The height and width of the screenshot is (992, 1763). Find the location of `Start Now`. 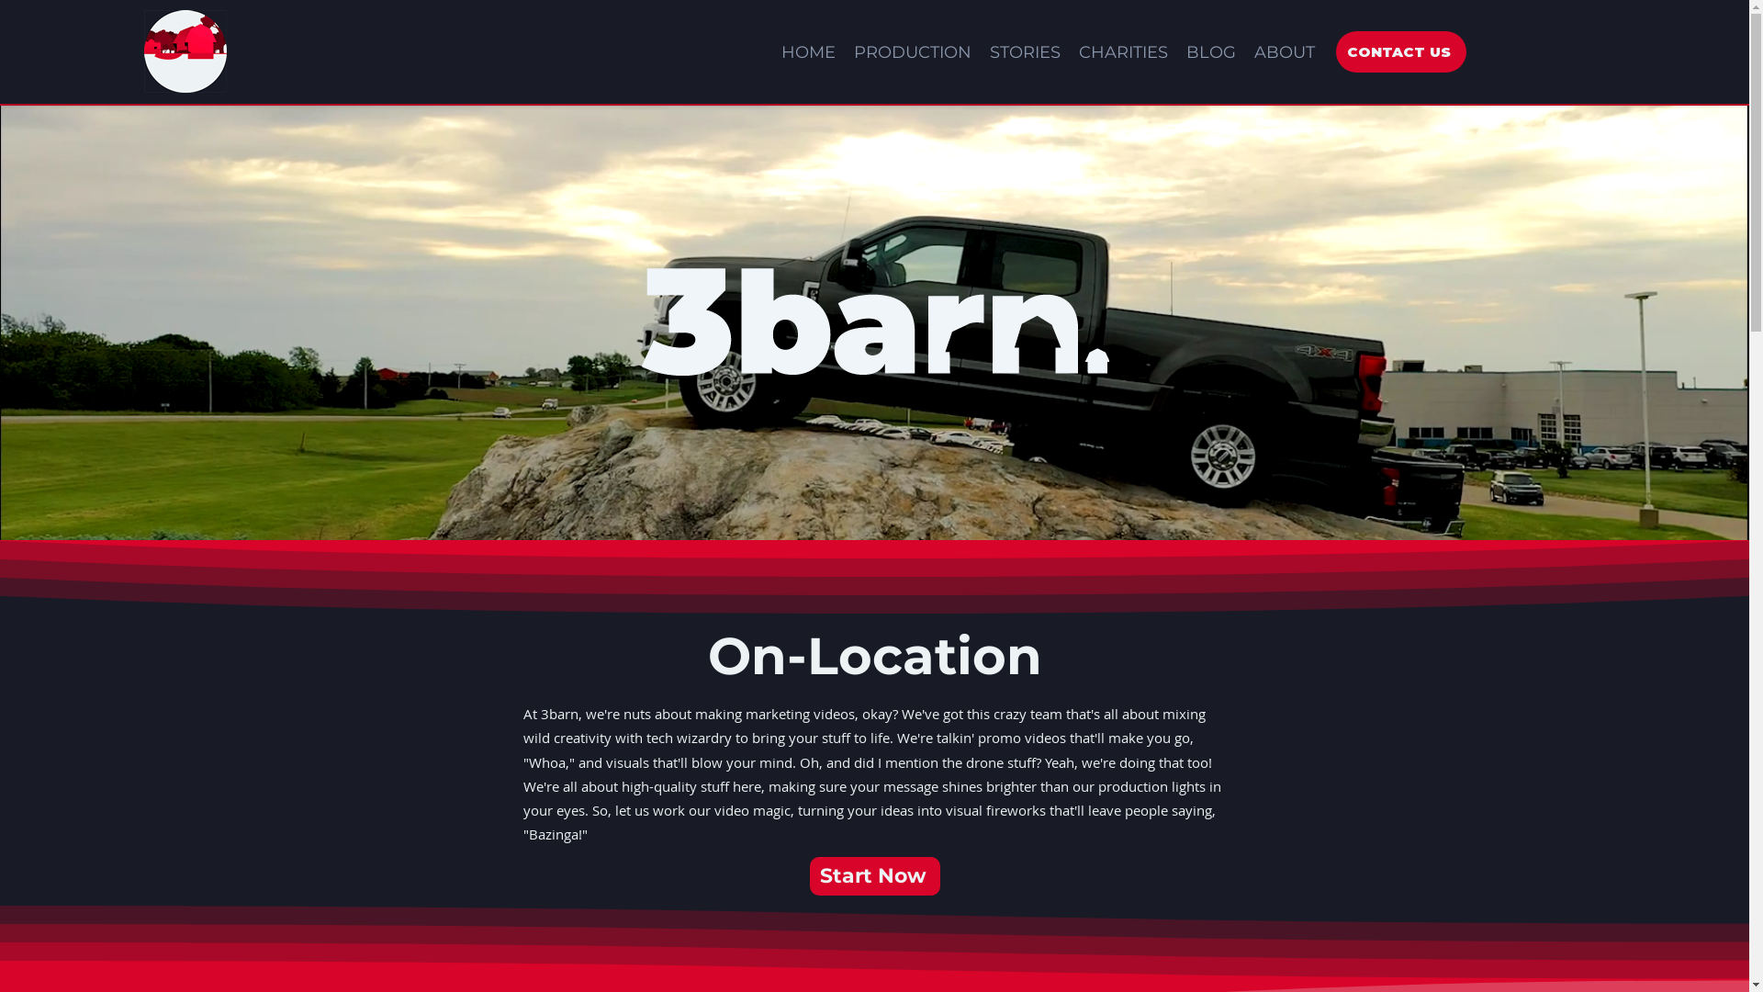

Start Now is located at coordinates (875, 875).